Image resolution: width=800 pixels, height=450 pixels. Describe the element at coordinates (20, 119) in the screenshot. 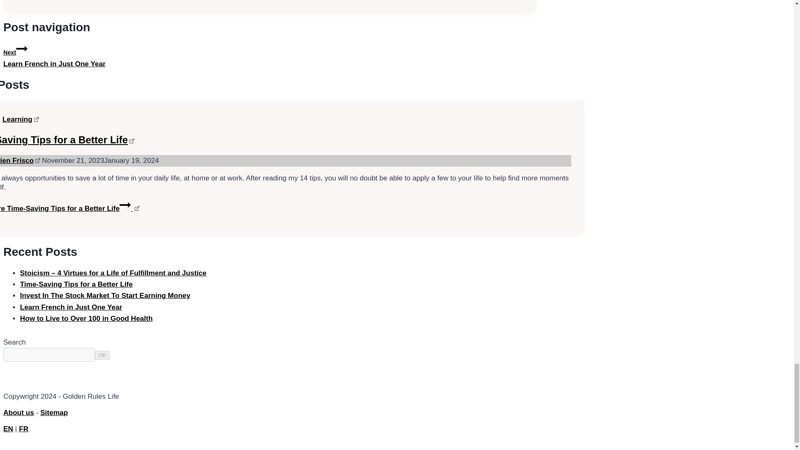

I see `Learning` at that location.